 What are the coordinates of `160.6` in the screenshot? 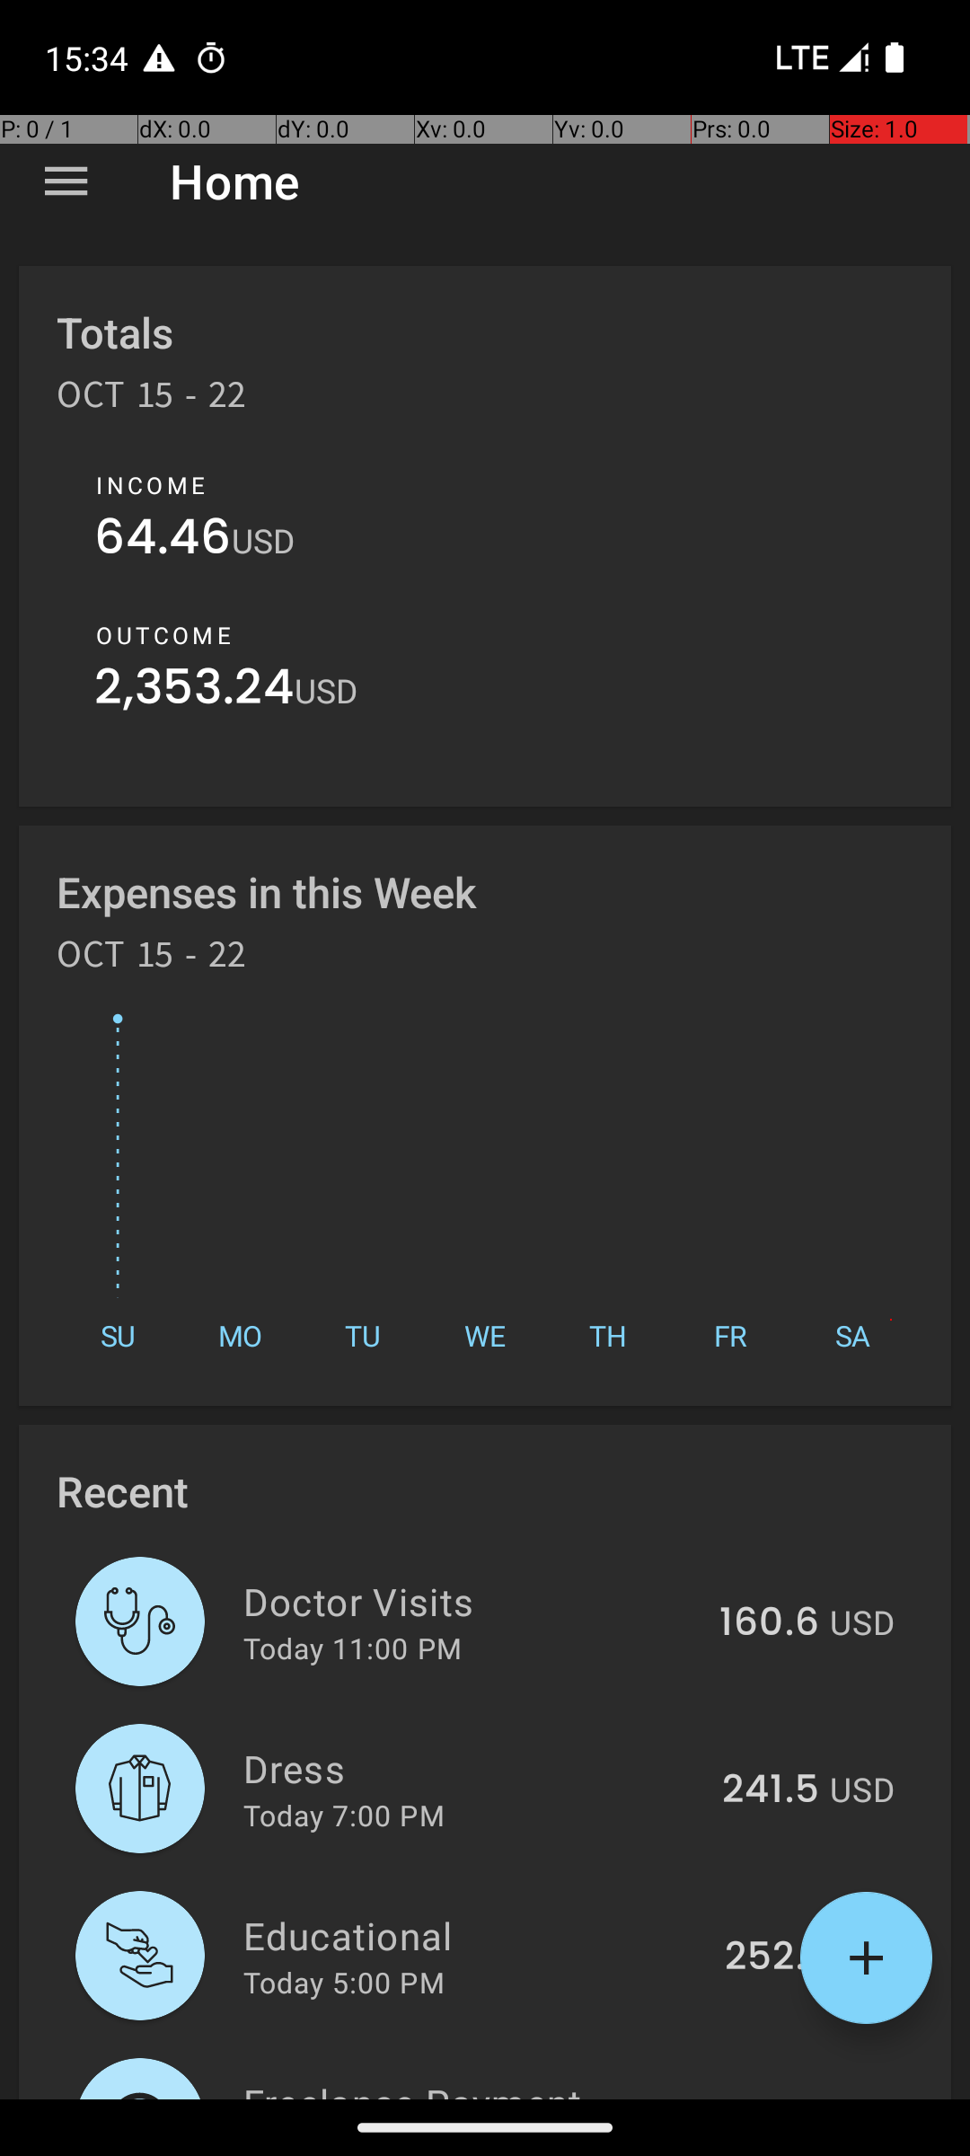 It's located at (769, 1623).